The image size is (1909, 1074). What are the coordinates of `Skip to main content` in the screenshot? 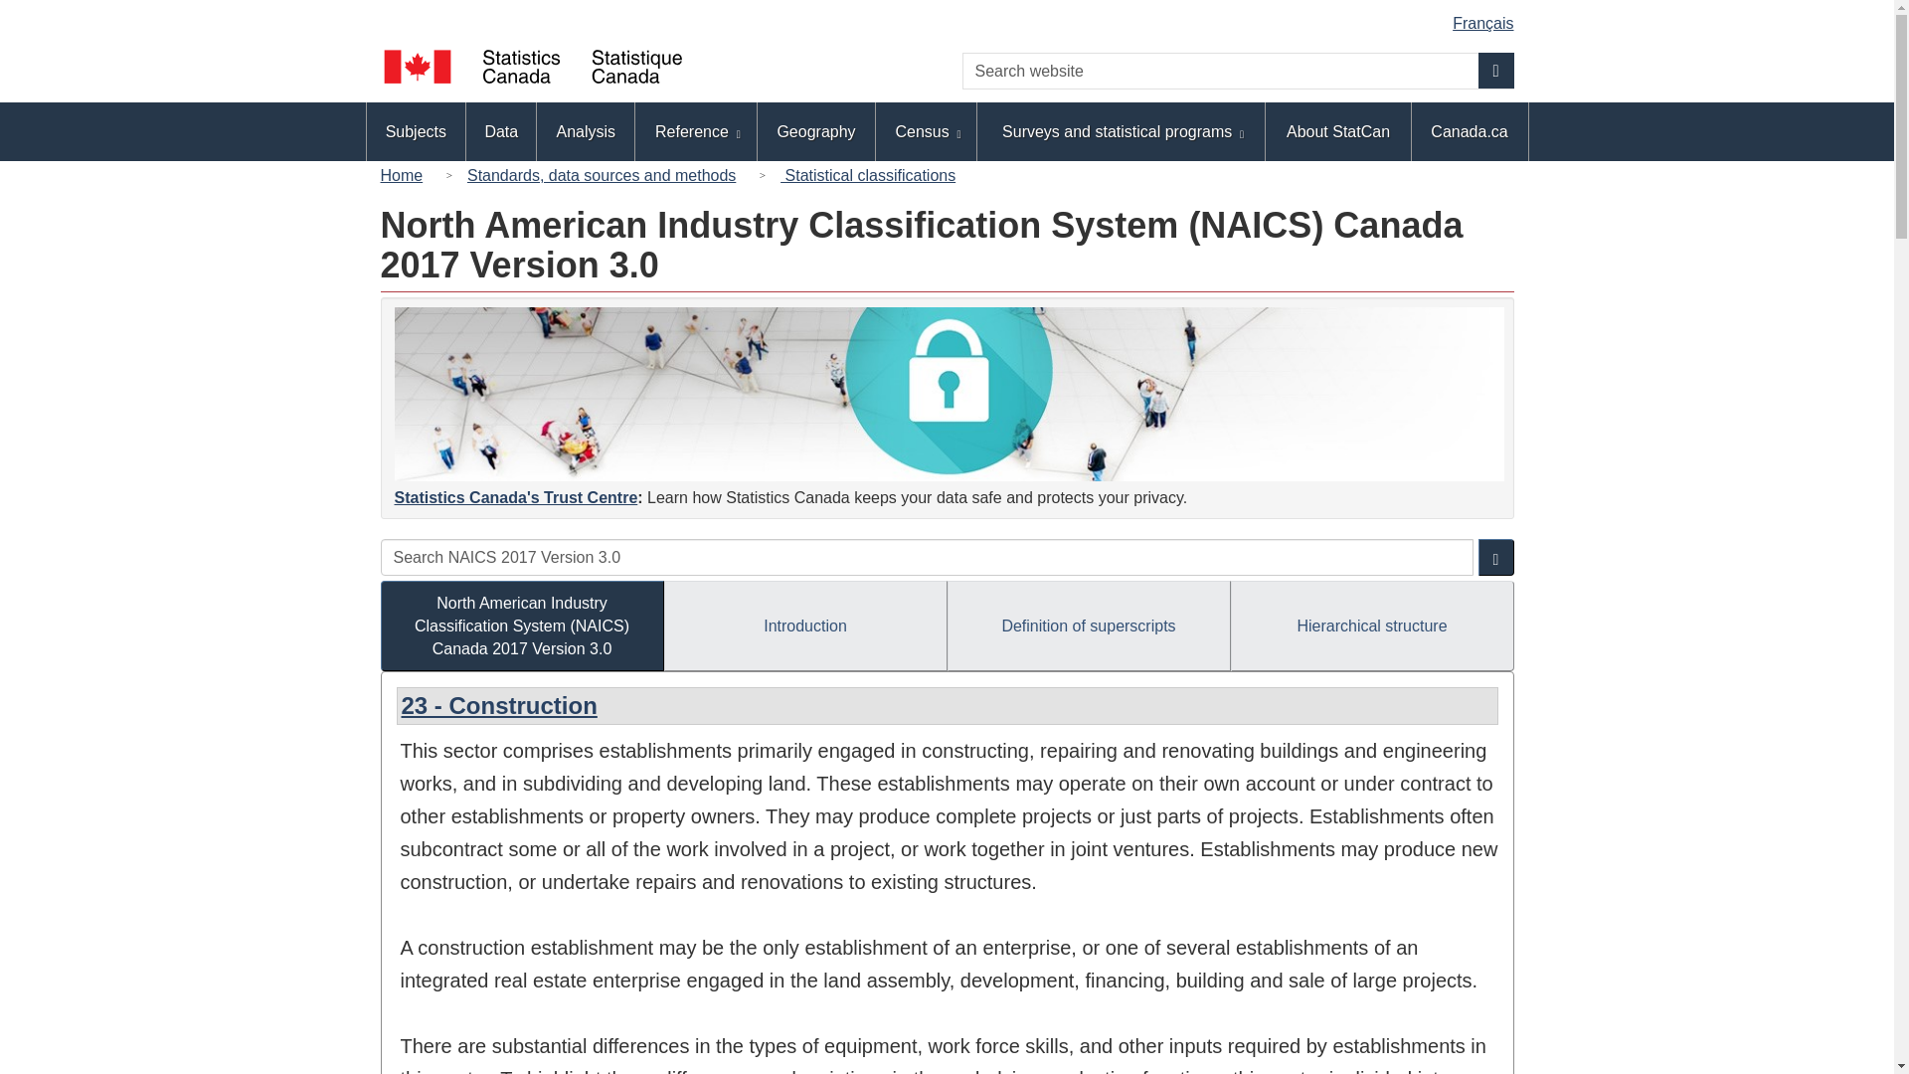 It's located at (951, 16).